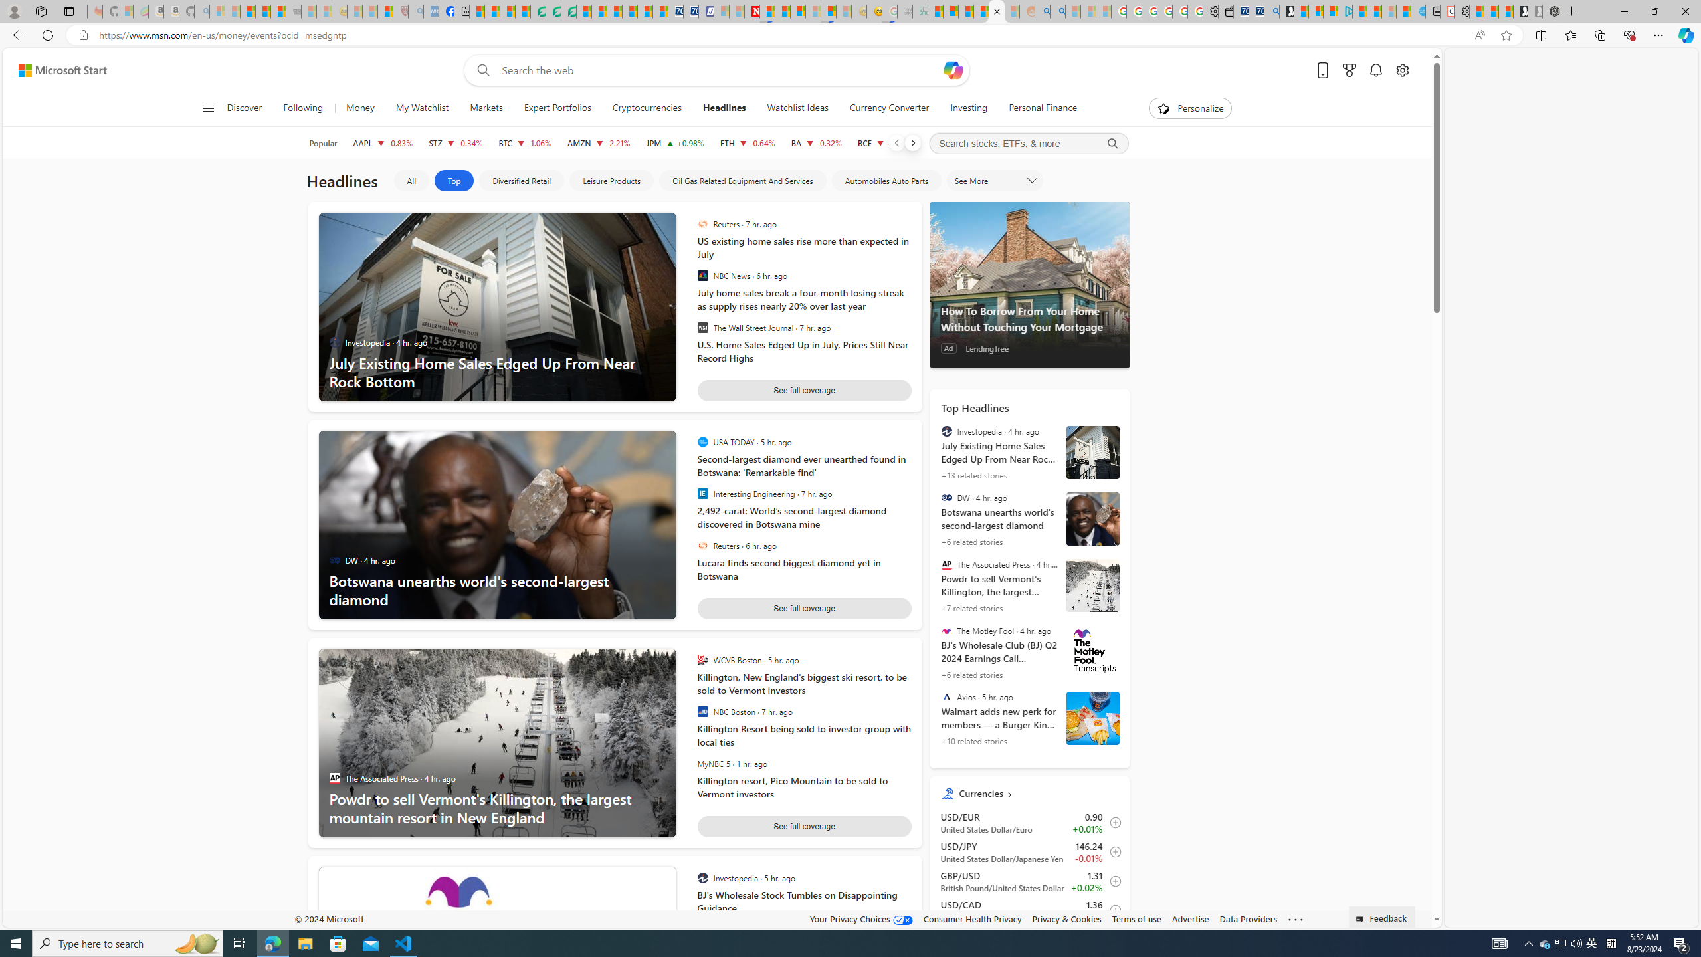 This screenshot has height=957, width=1701. What do you see at coordinates (125, 11) in the screenshot?
I see `Microsoft-Report a Concern to Bing - Sleeping` at bounding box center [125, 11].